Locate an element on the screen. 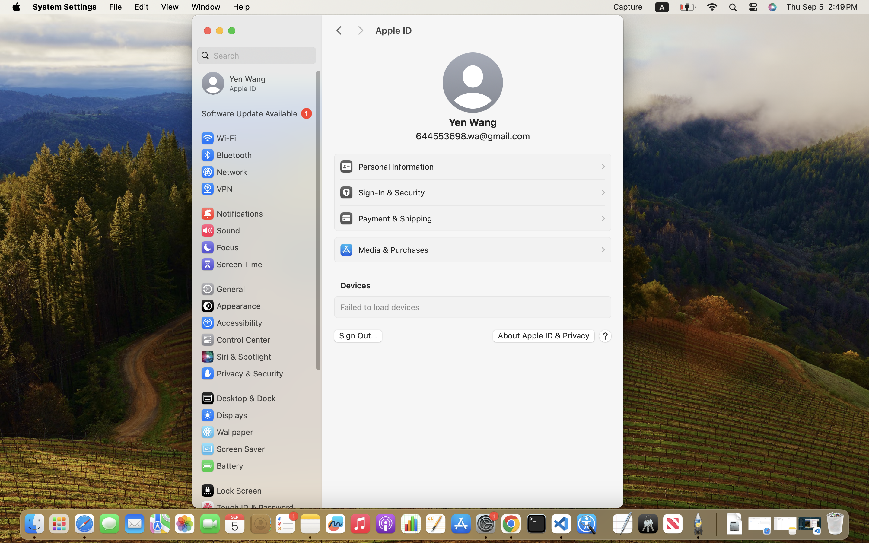  0.4285714328289032 is located at coordinates (604, 524).